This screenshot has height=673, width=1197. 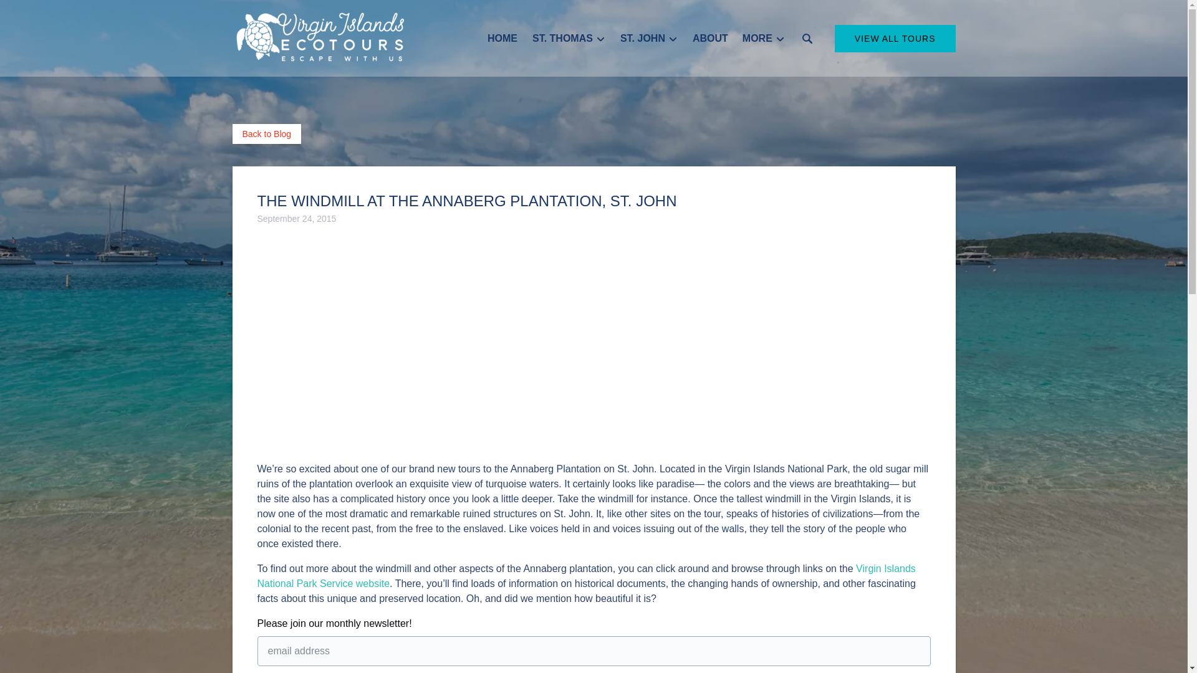 I want to click on Virgin Islands National Park Service website, so click(x=586, y=576).